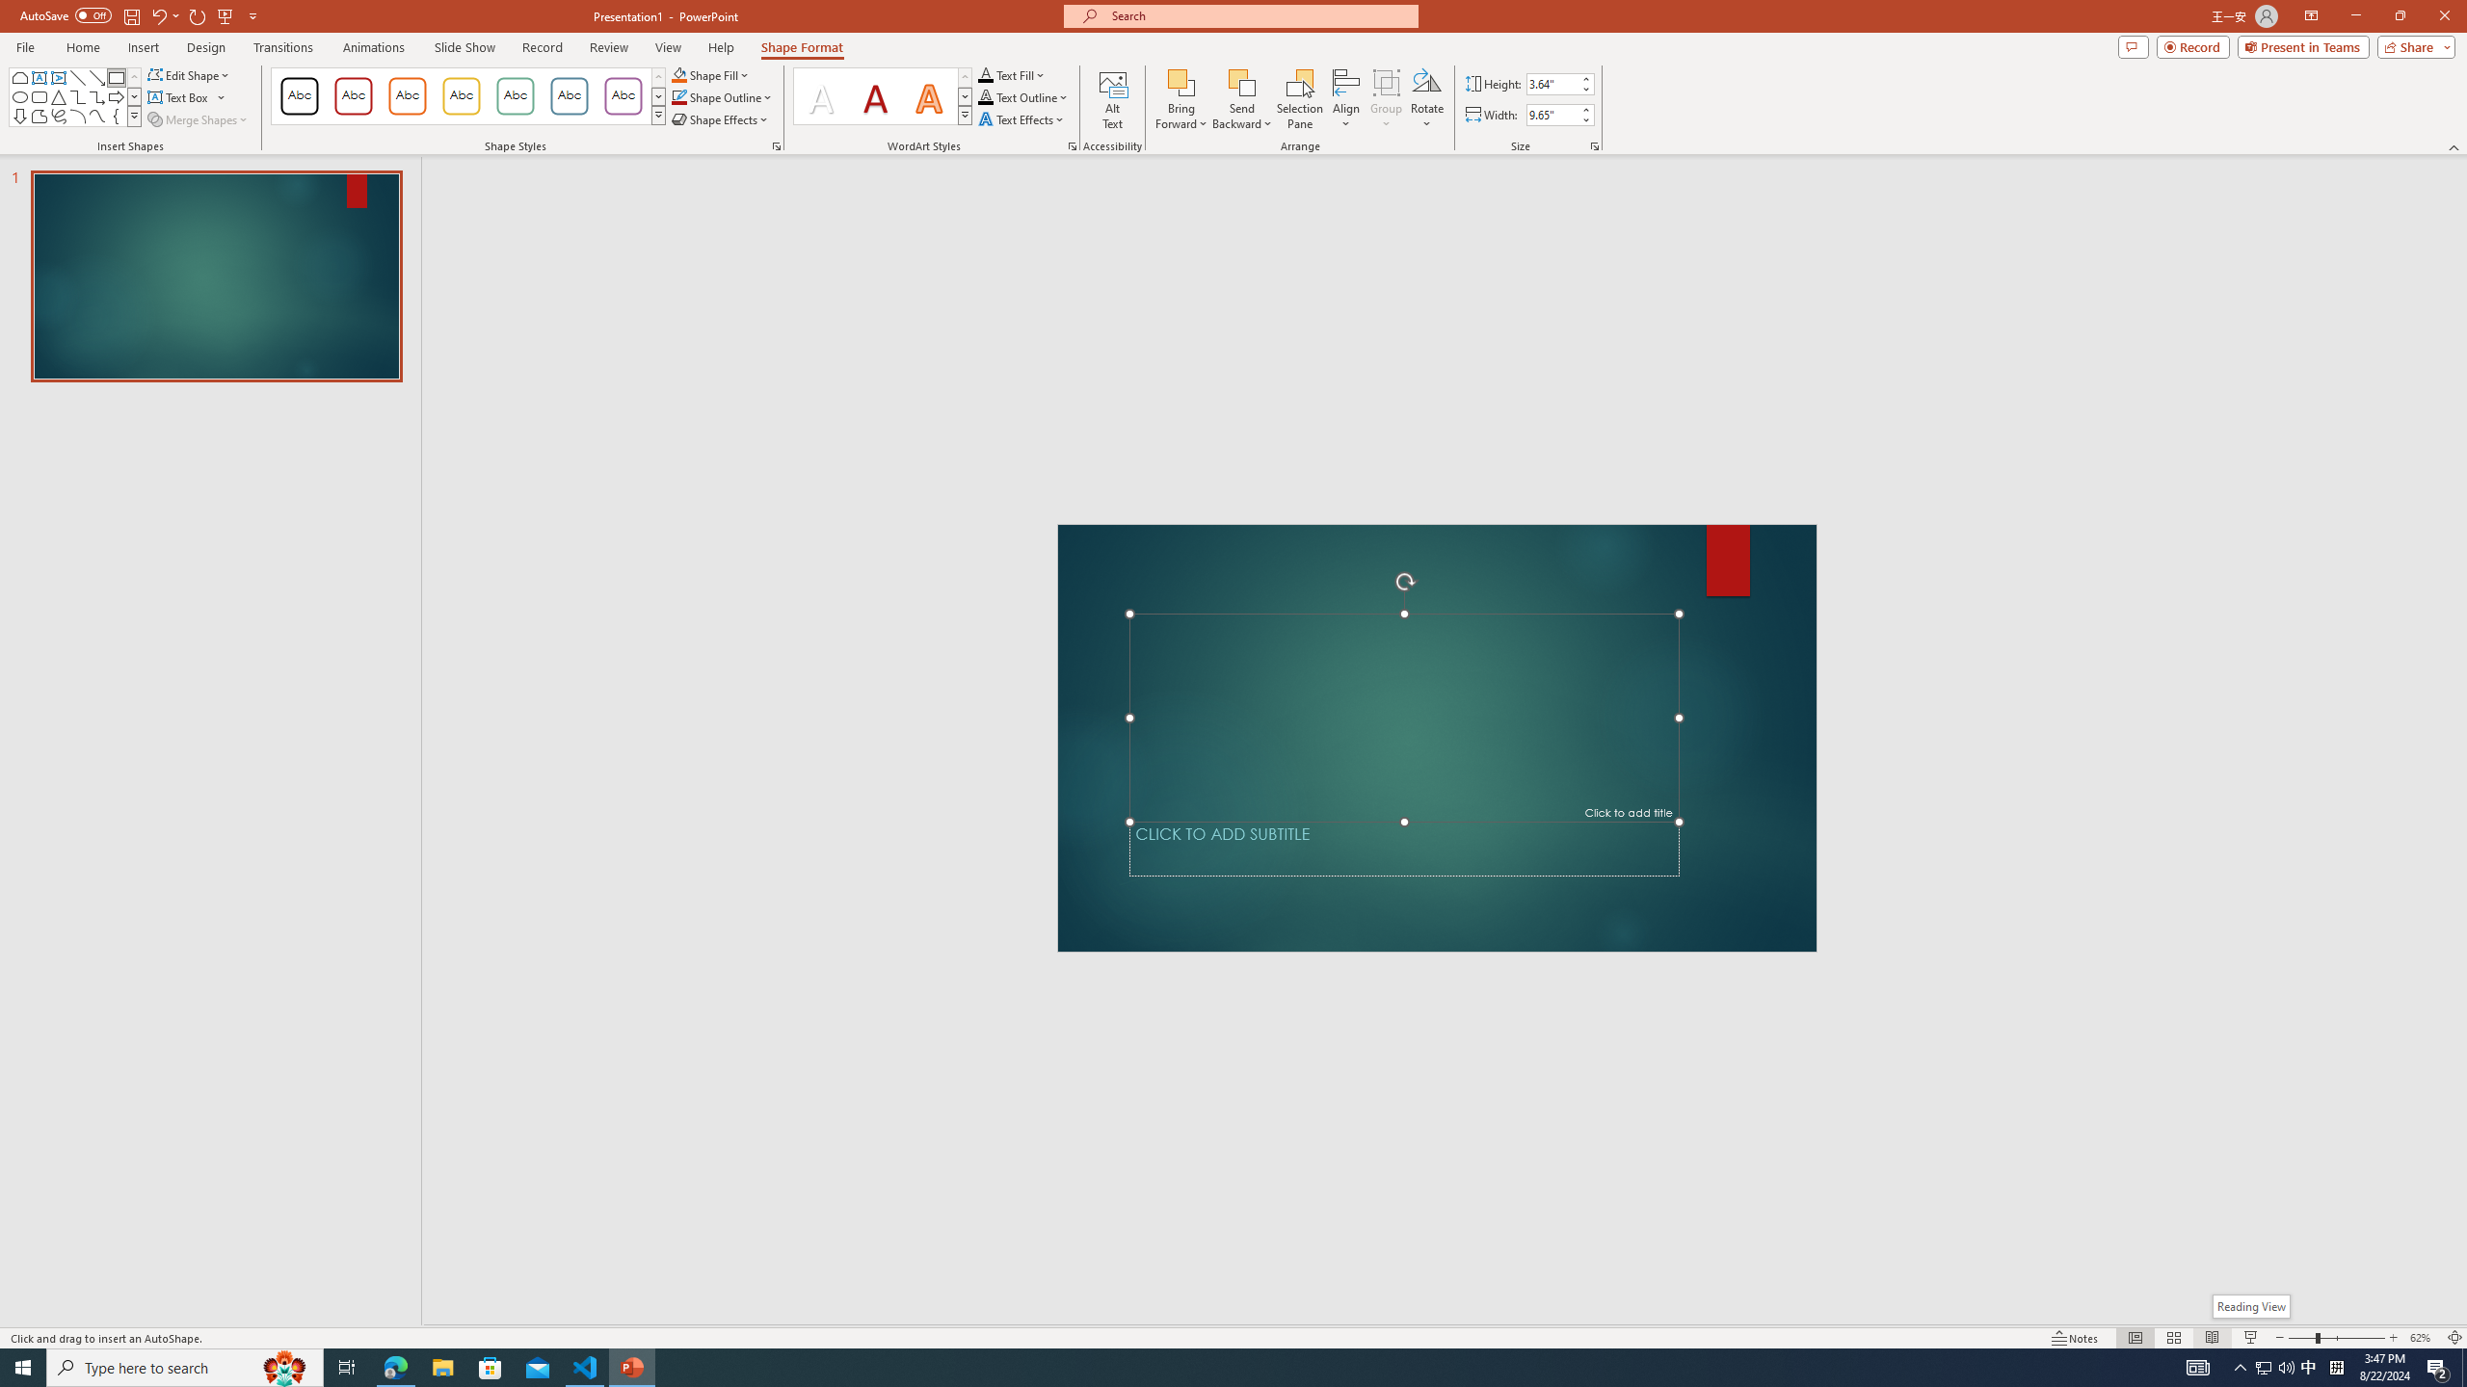  What do you see at coordinates (134, 116) in the screenshot?
I see `Shapes` at bounding box center [134, 116].